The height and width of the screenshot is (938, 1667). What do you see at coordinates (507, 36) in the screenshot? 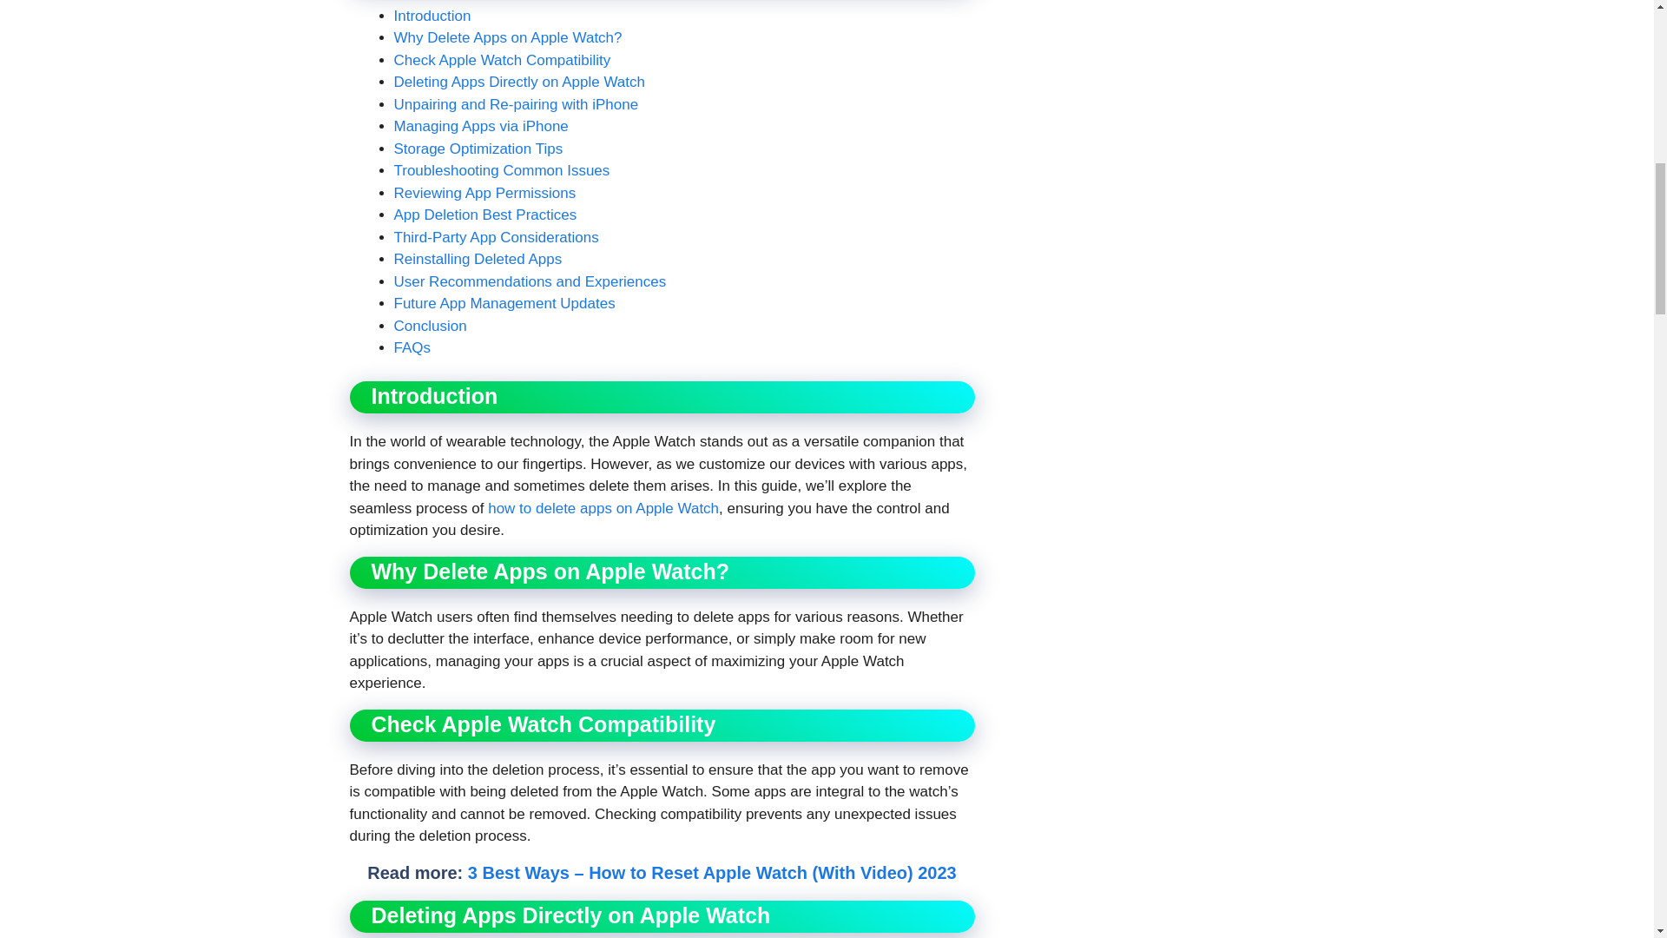
I see `Why Delete Apps on Apple Watch?` at bounding box center [507, 36].